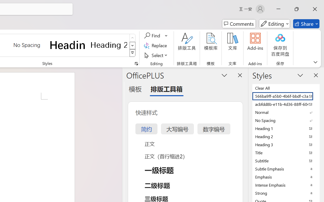 Image resolution: width=324 pixels, height=202 pixels. I want to click on Replace..., so click(156, 45).